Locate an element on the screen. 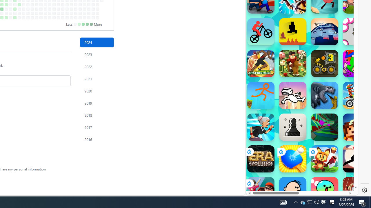 The width and height of the screenshot is (371, 208). Sharkosaurus Rampage is located at coordinates (325, 95).